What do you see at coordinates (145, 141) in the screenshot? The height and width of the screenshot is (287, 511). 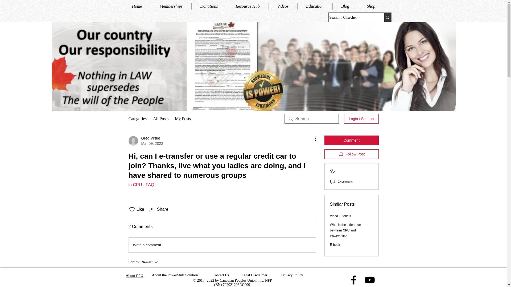 I see `Memberships` at bounding box center [145, 141].